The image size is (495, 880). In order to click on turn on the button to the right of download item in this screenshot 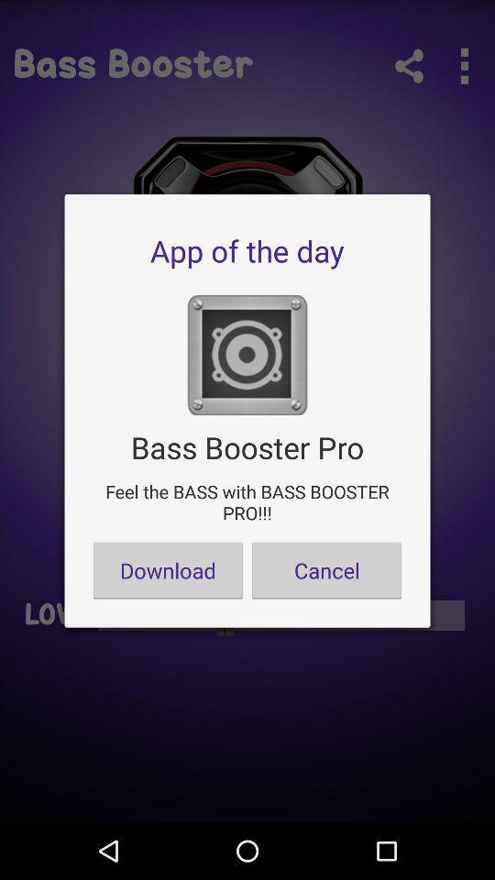, I will do `click(326, 570)`.